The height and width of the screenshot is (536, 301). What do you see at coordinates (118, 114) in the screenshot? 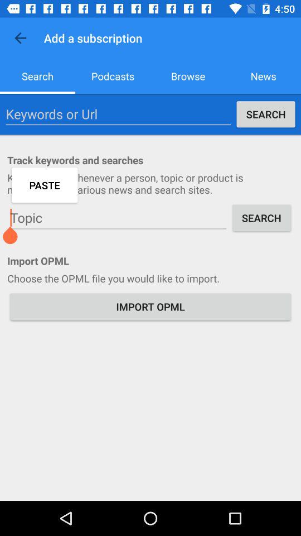
I see `click the icon next to search` at bounding box center [118, 114].